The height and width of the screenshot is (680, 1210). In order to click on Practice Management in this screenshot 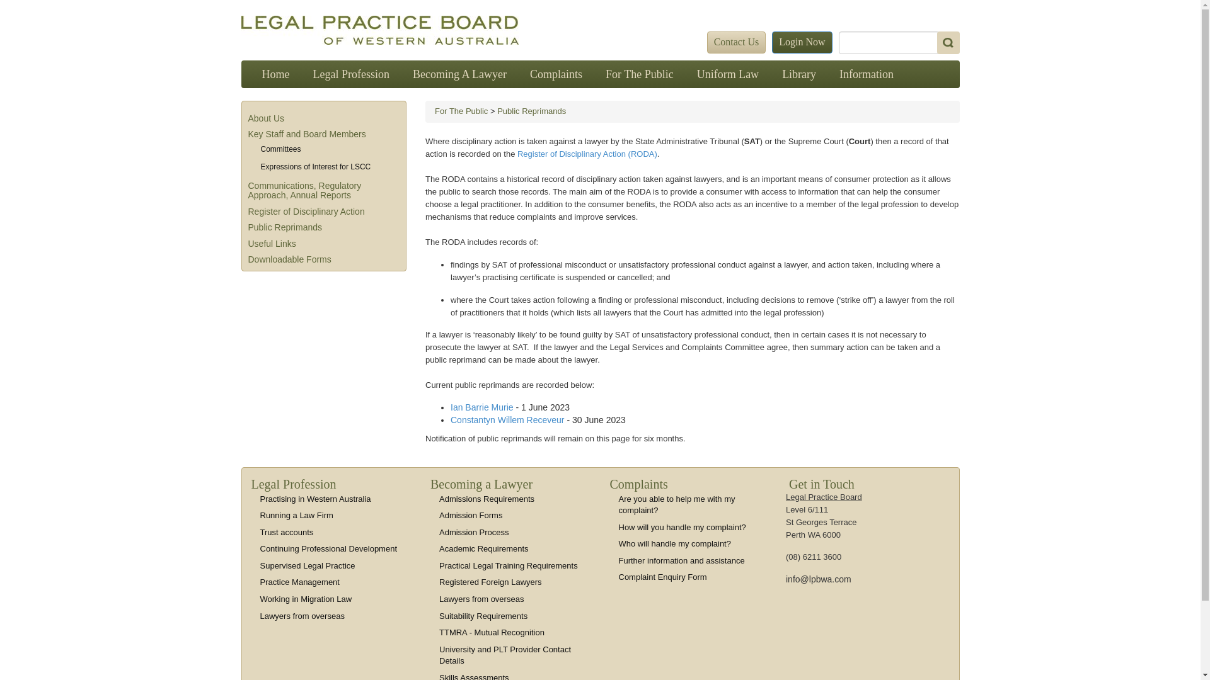, I will do `click(299, 582)`.